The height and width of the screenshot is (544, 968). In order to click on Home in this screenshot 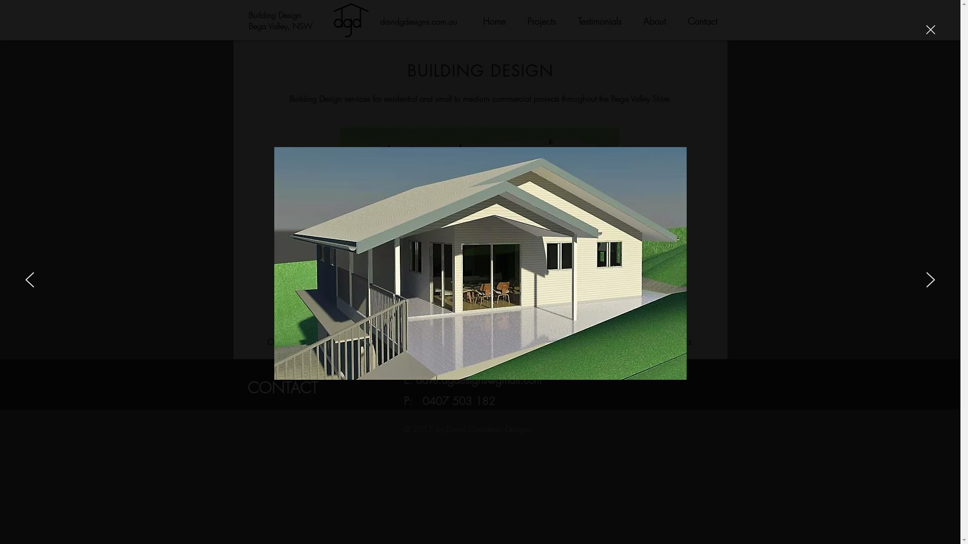, I will do `click(494, 21)`.